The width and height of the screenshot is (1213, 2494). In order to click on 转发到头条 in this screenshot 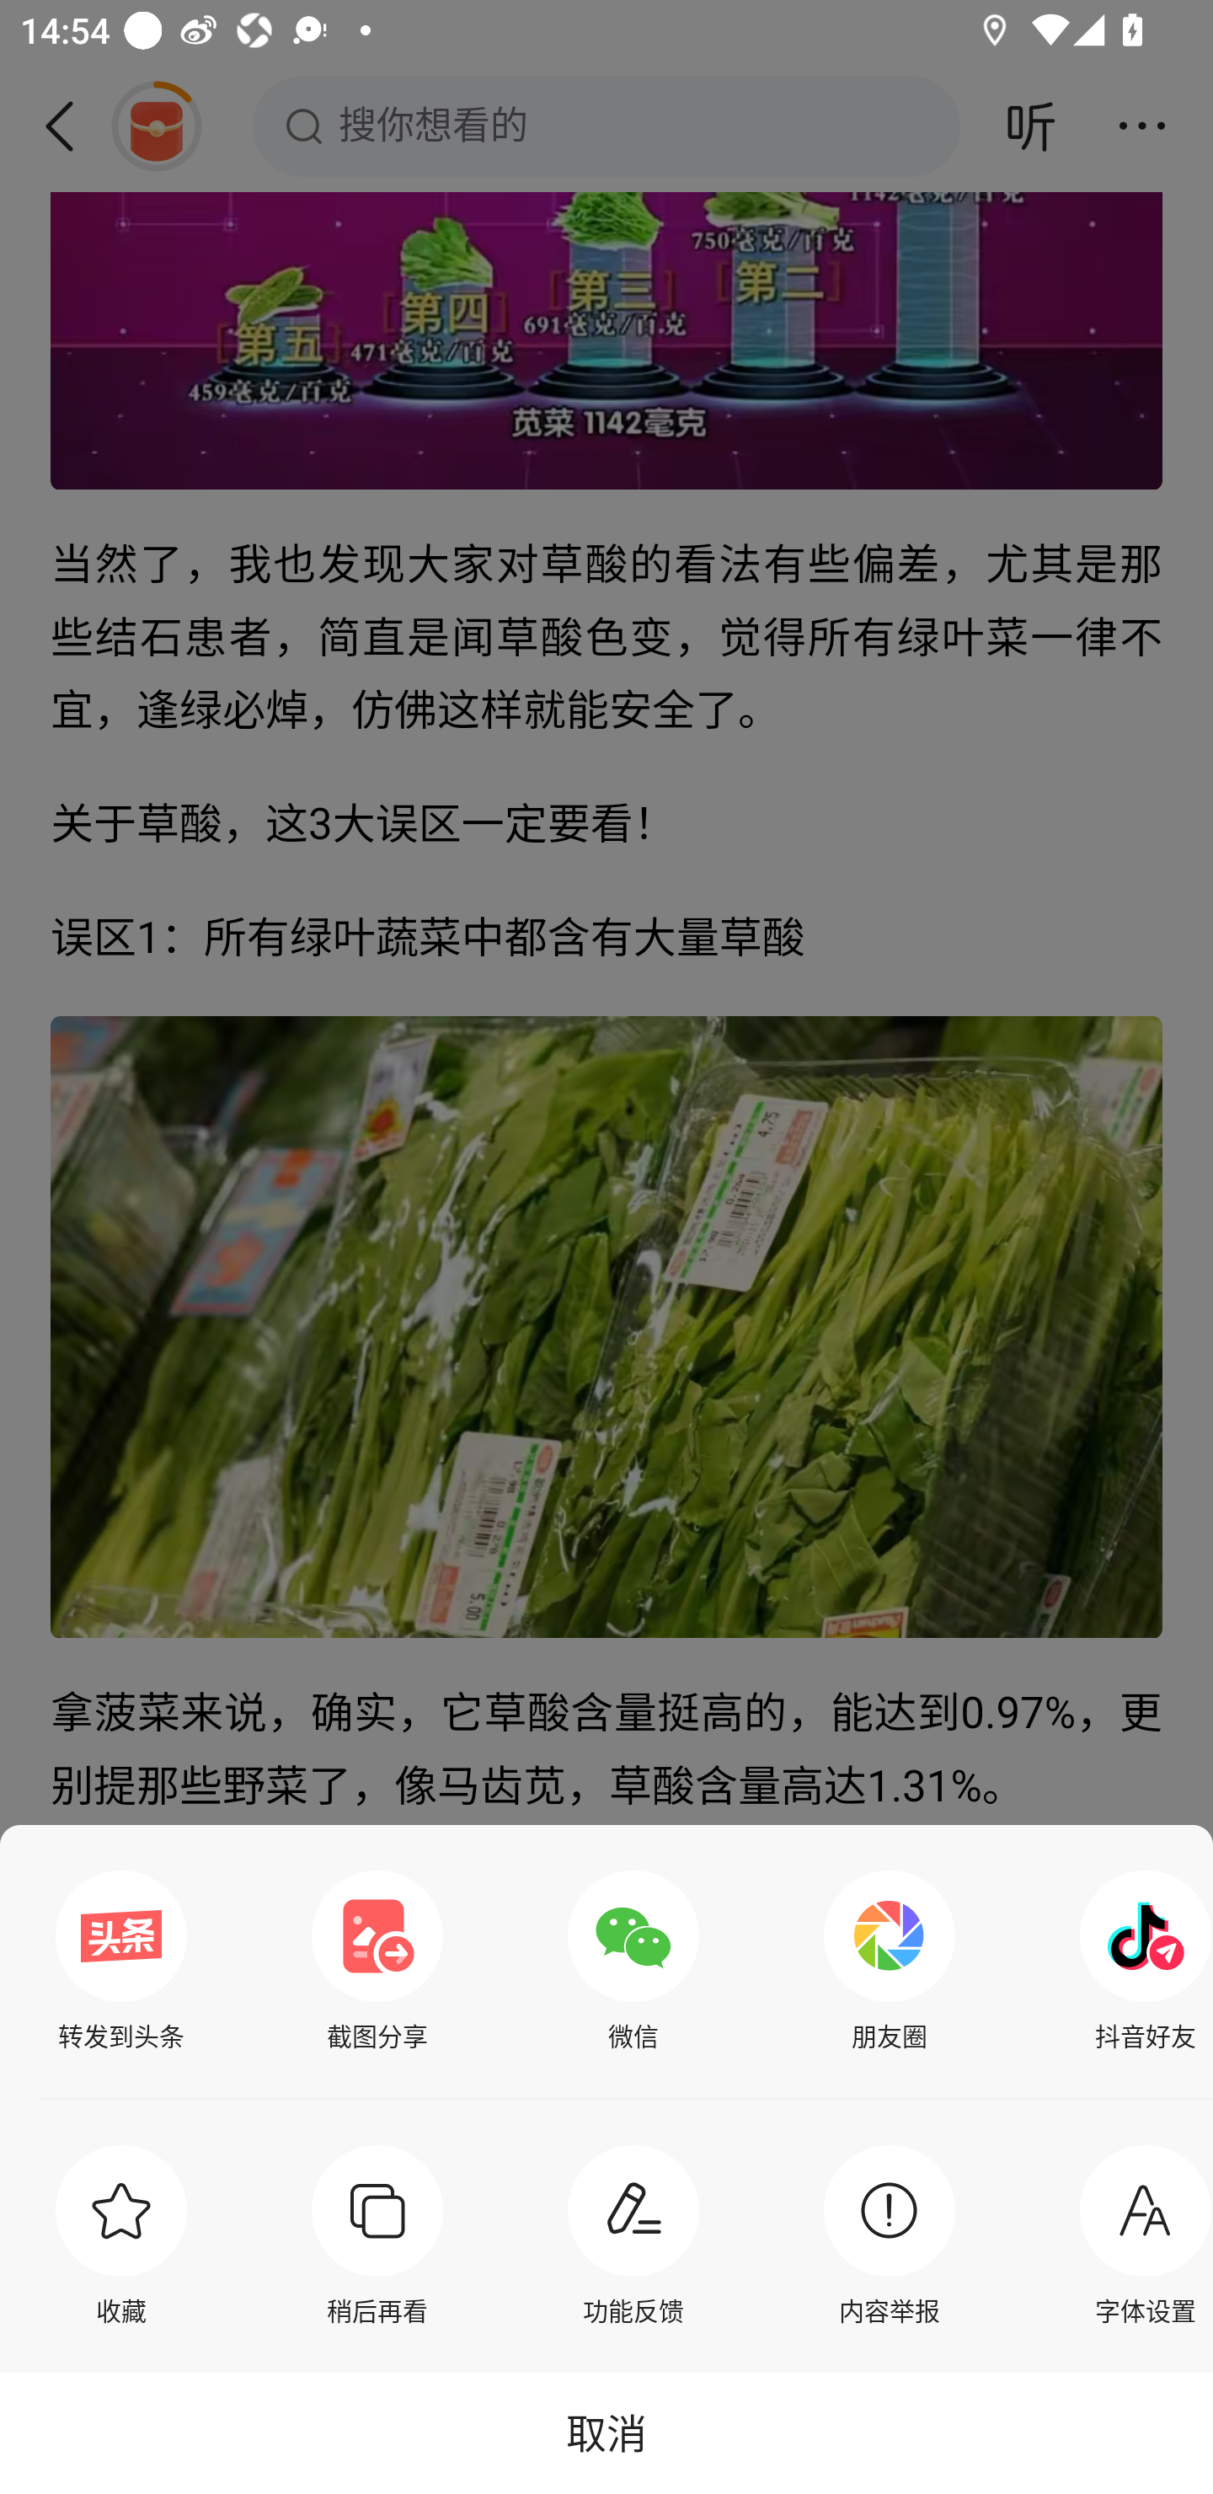, I will do `click(121, 1961)`.